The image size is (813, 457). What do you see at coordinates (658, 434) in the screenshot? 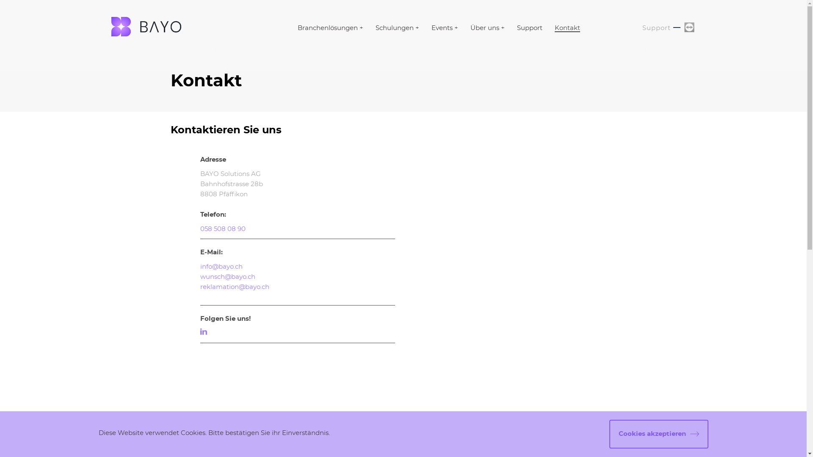
I see `Cookies akzeptieren` at bounding box center [658, 434].